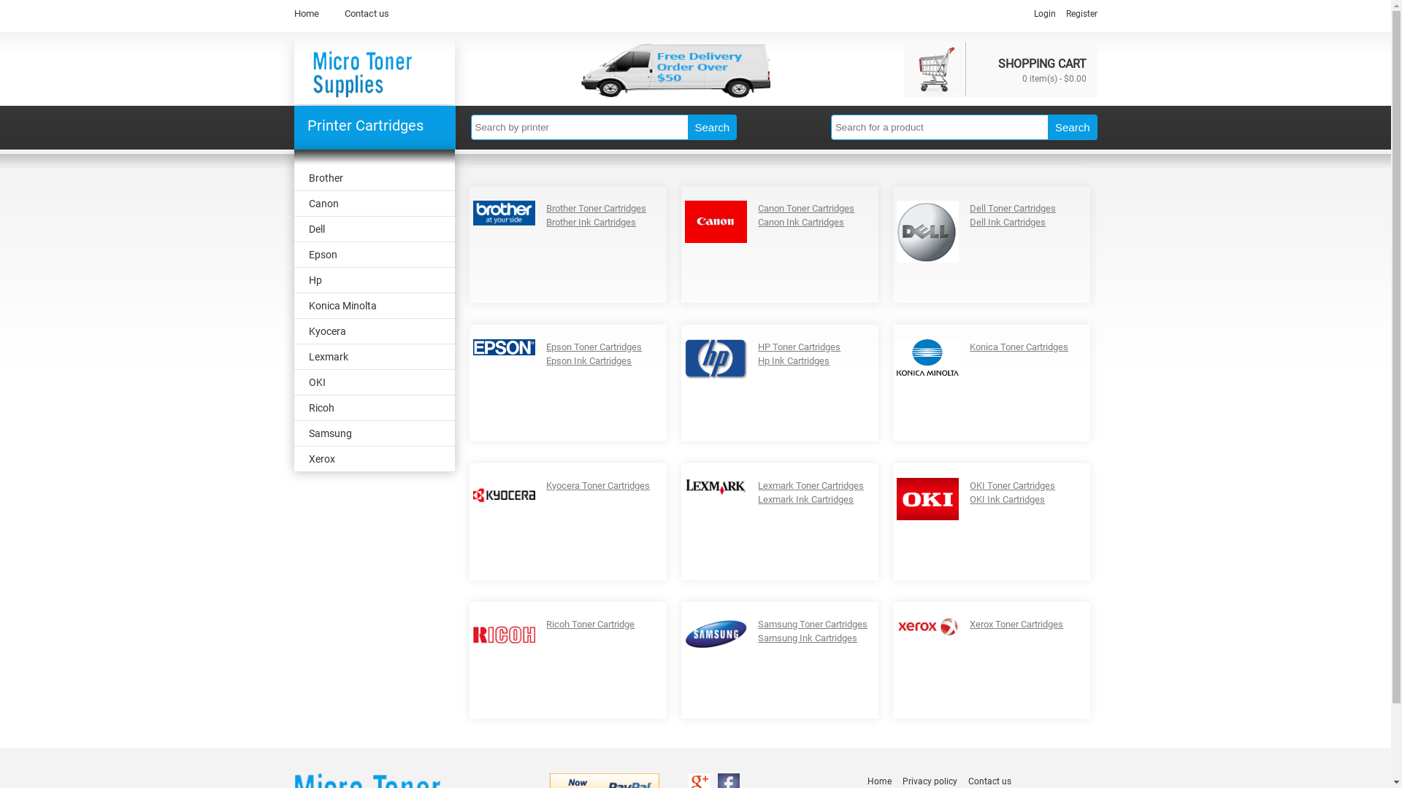 The image size is (1402, 788). What do you see at coordinates (713, 127) in the screenshot?
I see `Search` at bounding box center [713, 127].